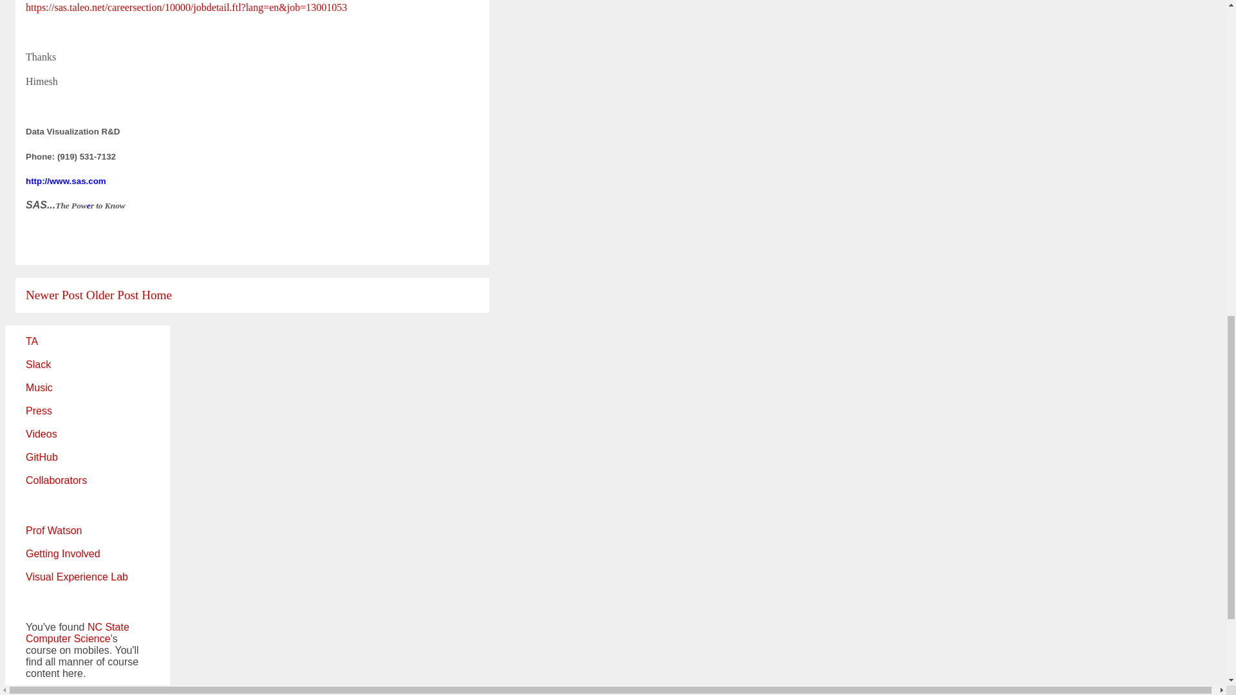  I want to click on Prof Watson, so click(53, 530).